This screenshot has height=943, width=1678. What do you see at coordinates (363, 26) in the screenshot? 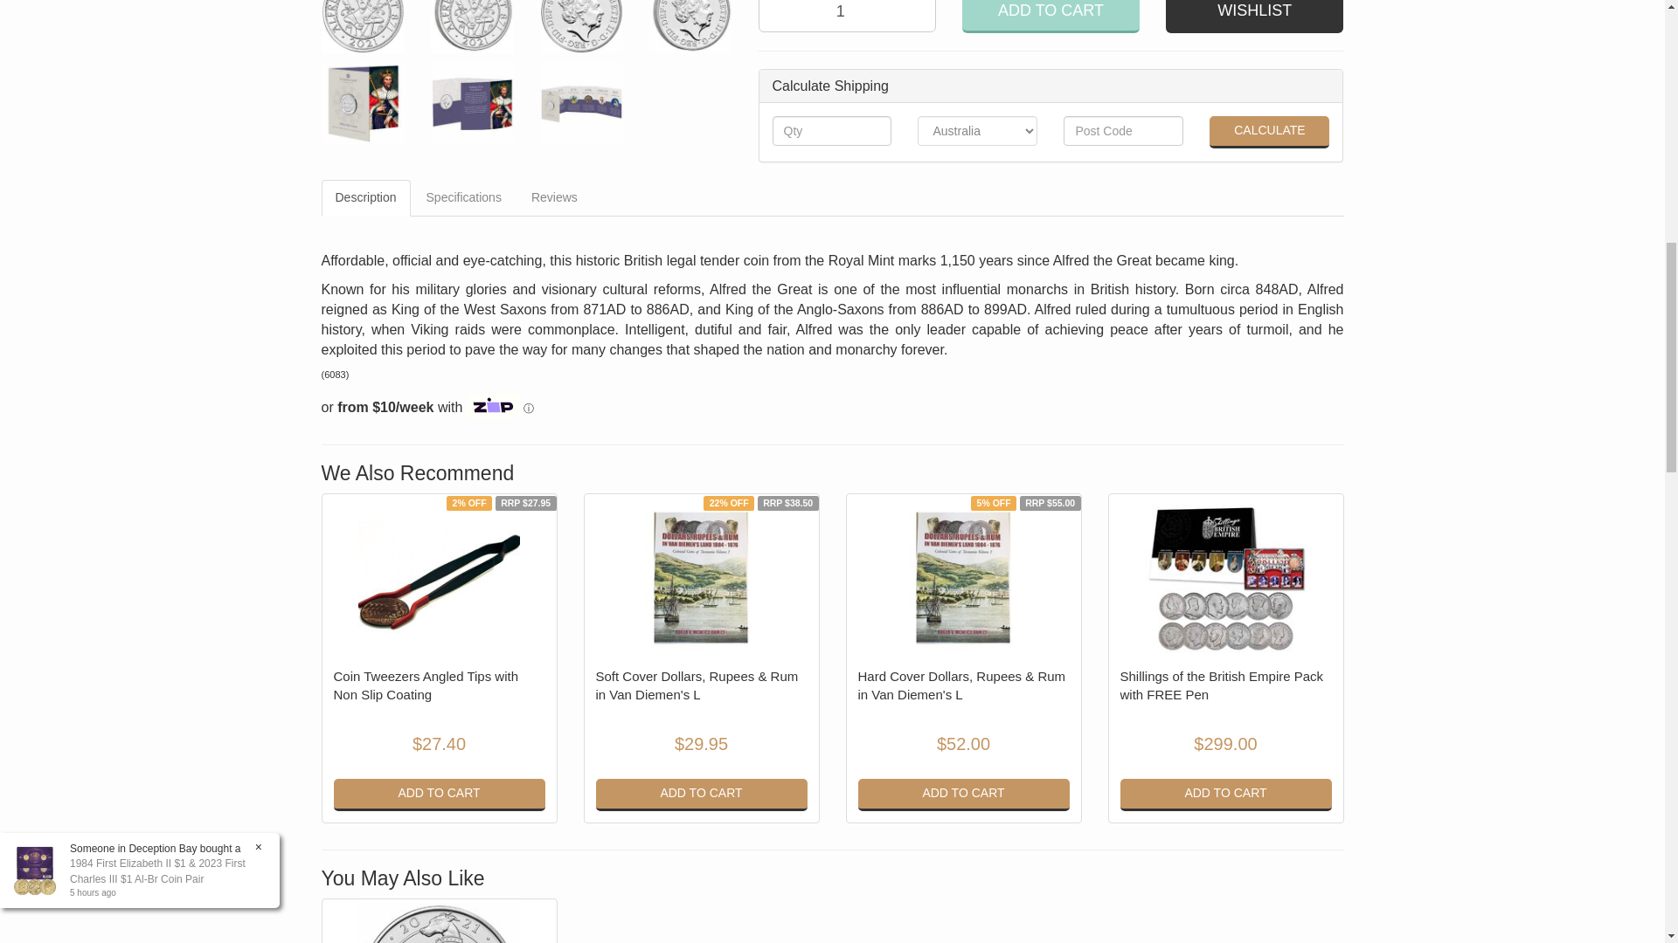
I see `Large View` at bounding box center [363, 26].